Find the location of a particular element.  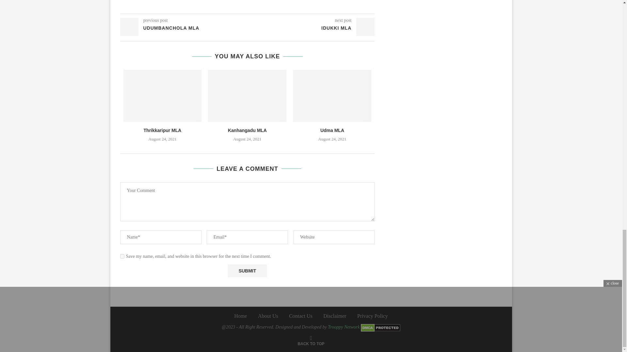

IDUKKI MLA is located at coordinates (311, 28).